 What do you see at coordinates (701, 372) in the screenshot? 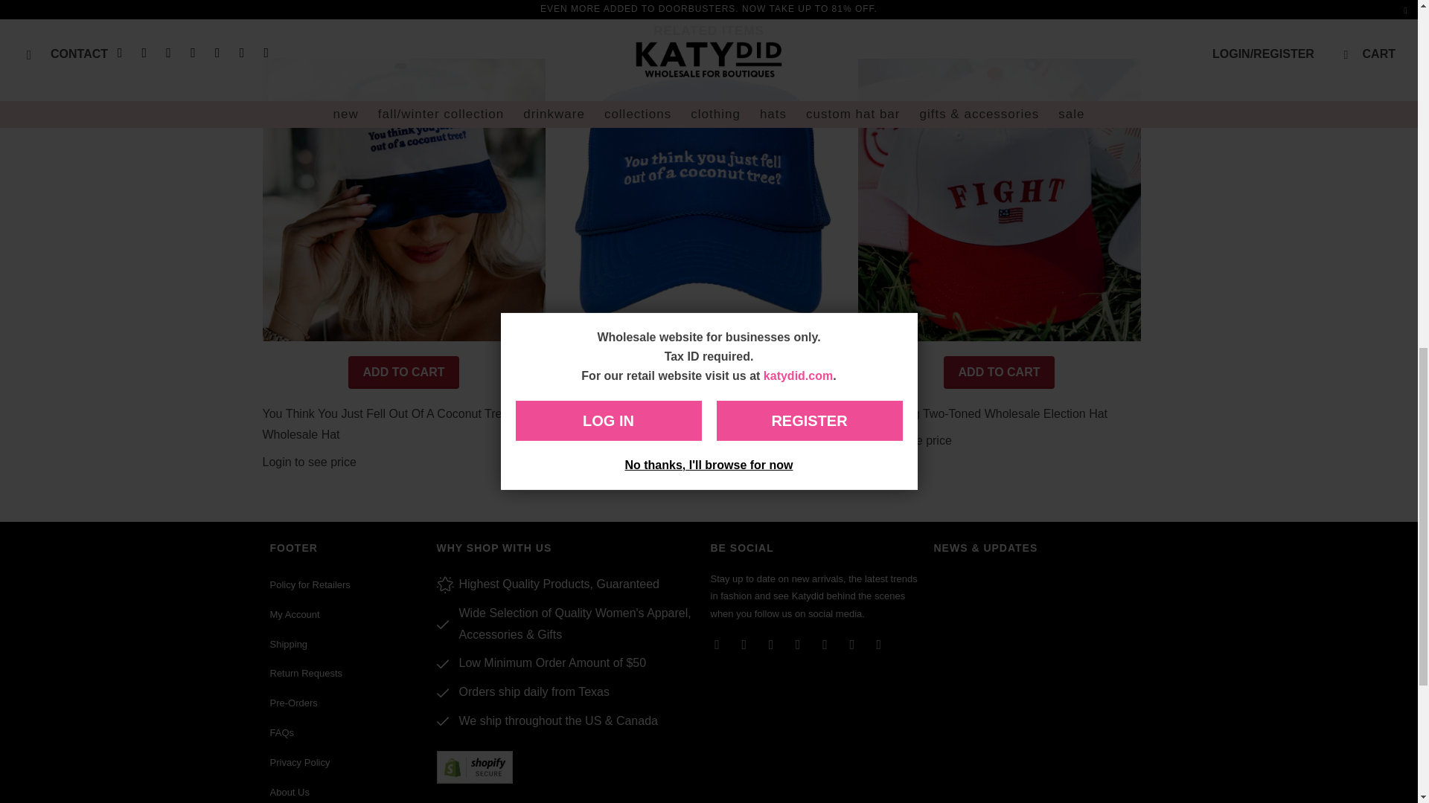
I see `Add to cart` at bounding box center [701, 372].